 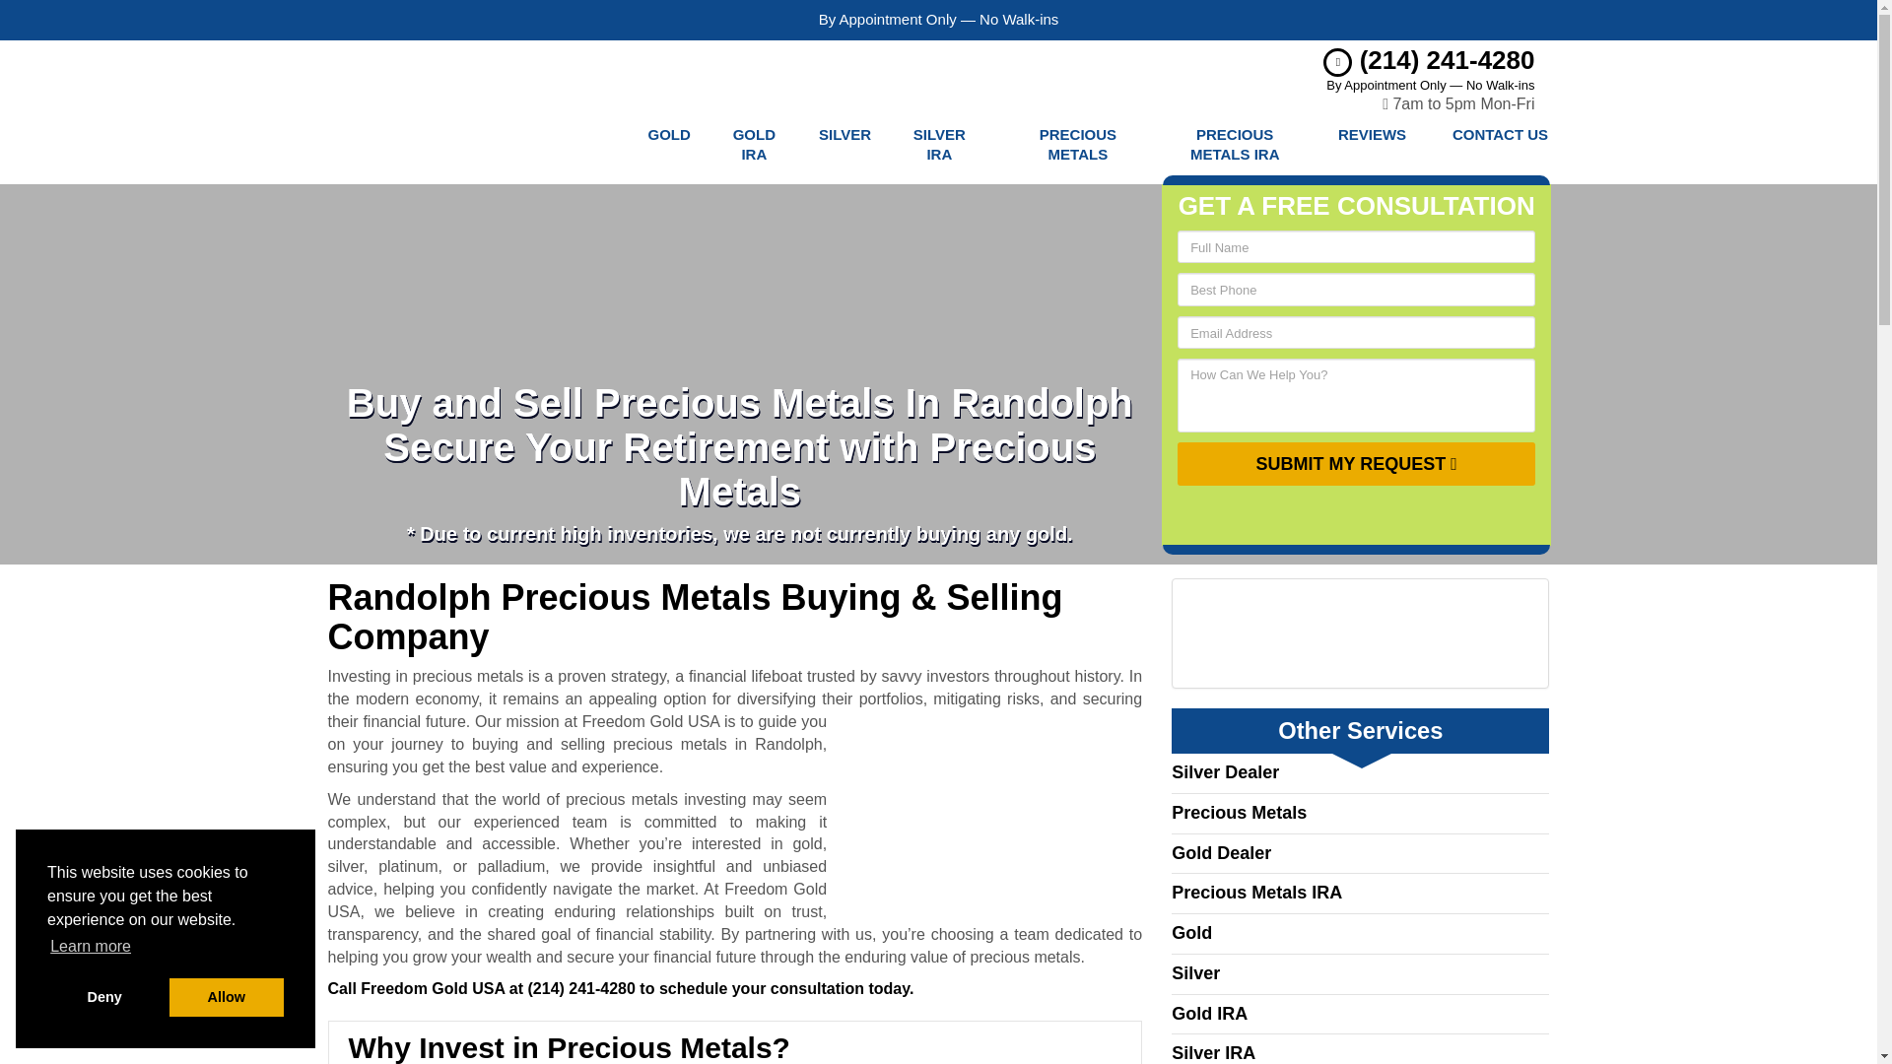 I want to click on SUBMIT MY REQUEST, so click(x=1356, y=463).